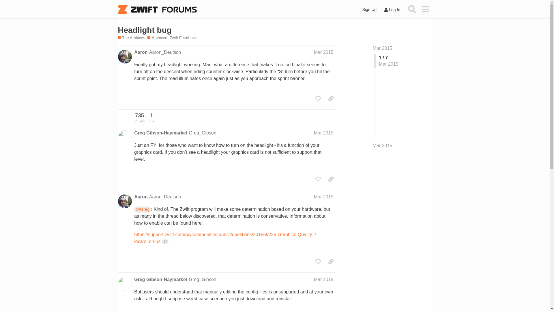 The image size is (554, 311). Describe the element at coordinates (172, 38) in the screenshot. I see `Archived: Zwift Feedback` at that location.